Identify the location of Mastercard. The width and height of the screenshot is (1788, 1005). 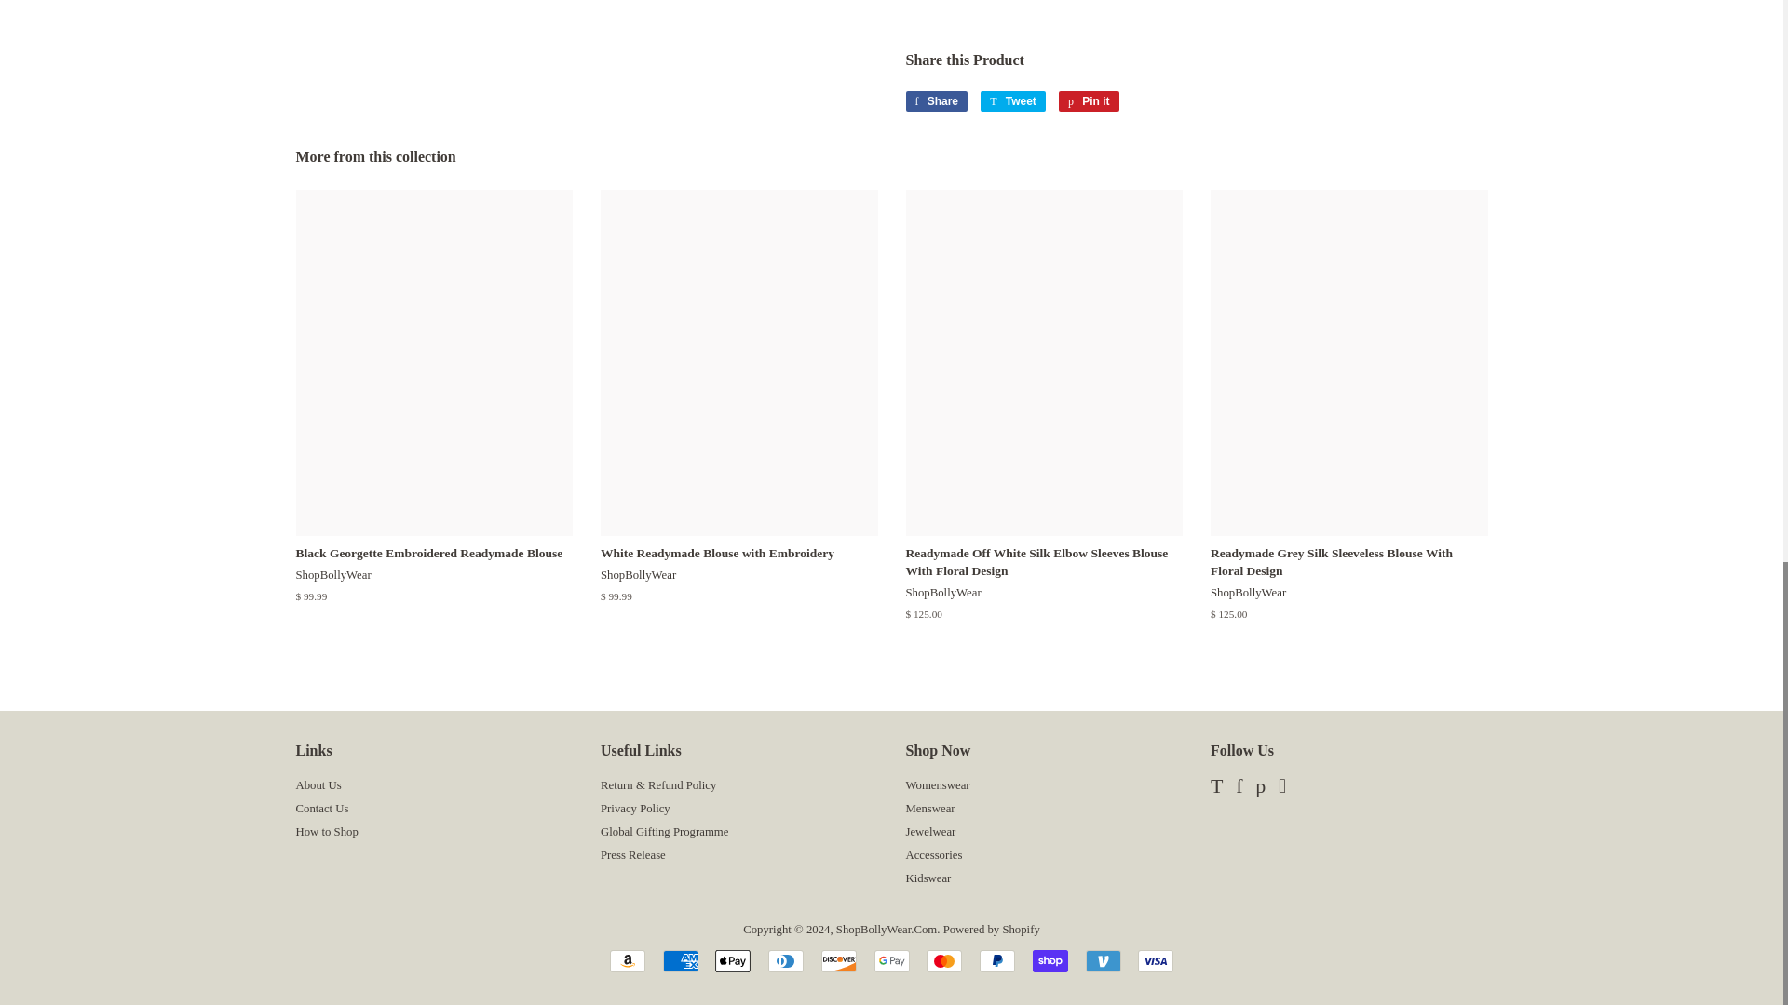
(943, 960).